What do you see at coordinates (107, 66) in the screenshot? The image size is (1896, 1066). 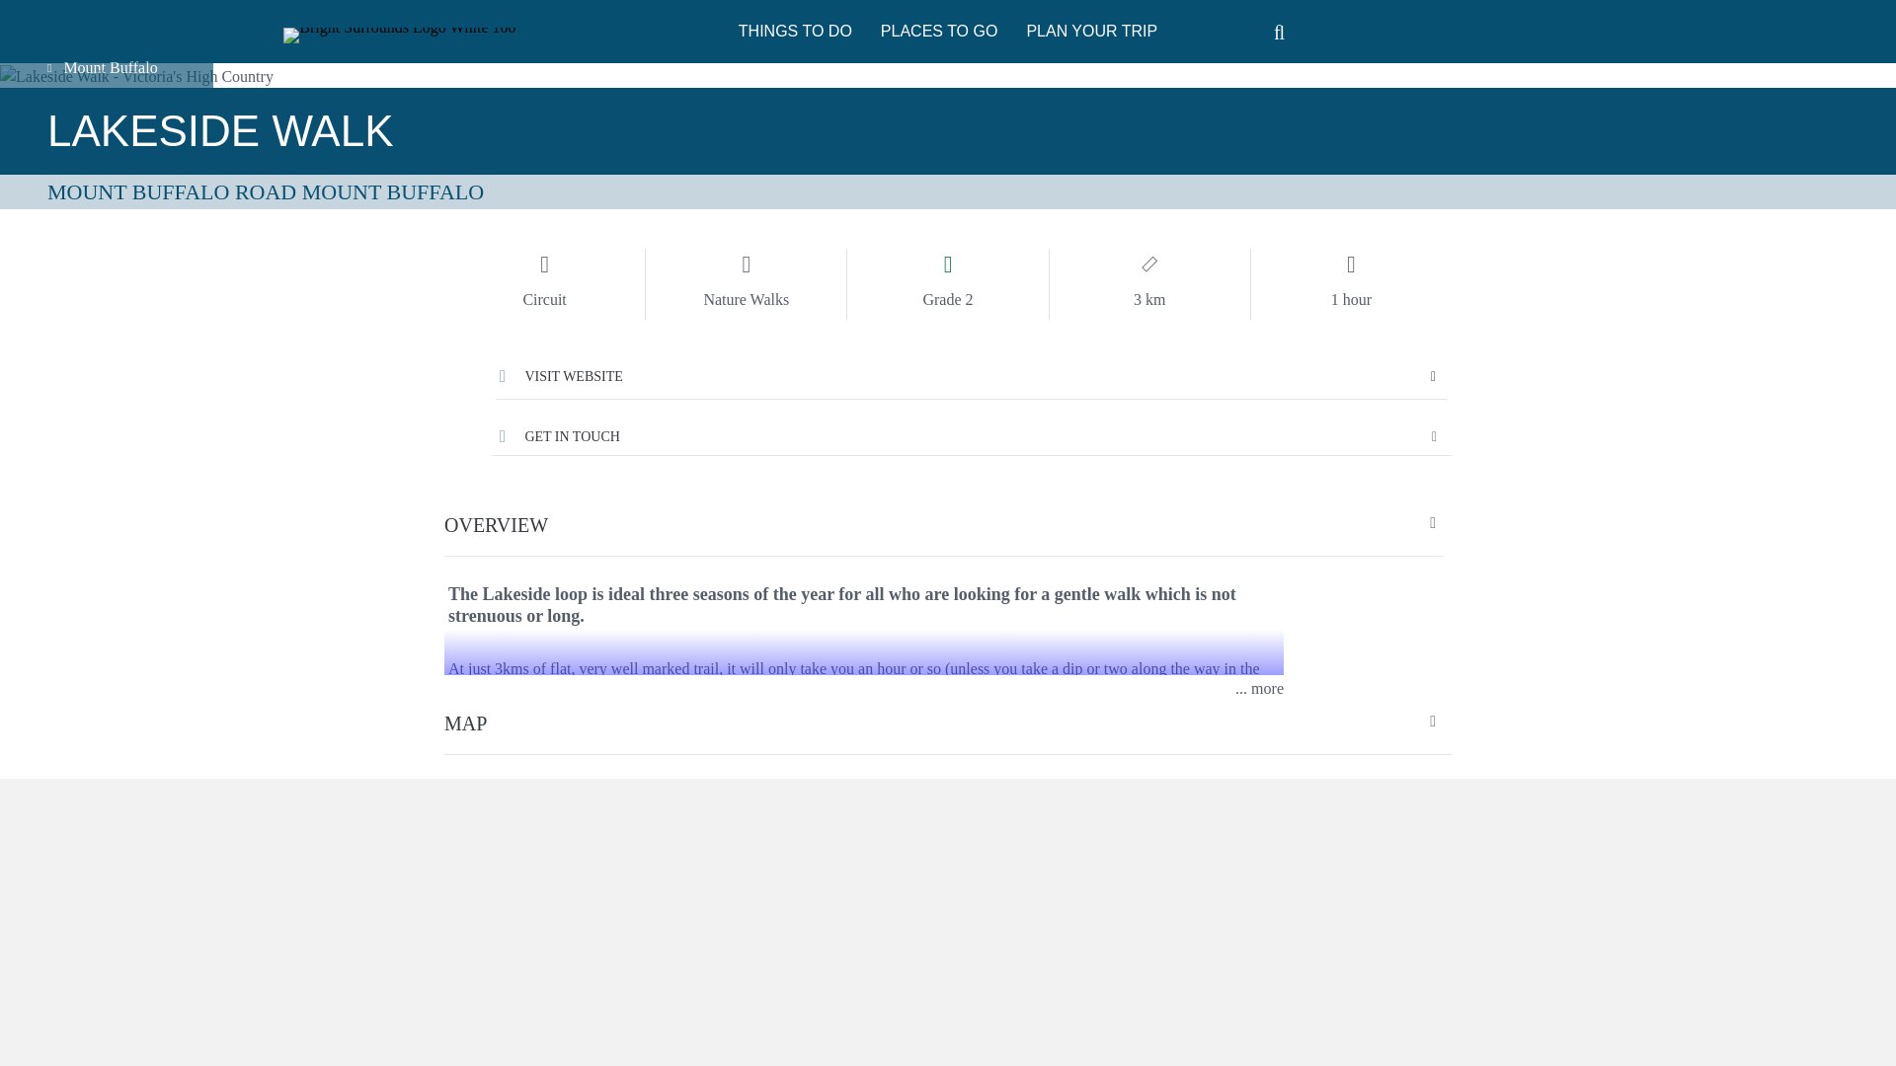 I see `Mount Buffalo` at bounding box center [107, 66].